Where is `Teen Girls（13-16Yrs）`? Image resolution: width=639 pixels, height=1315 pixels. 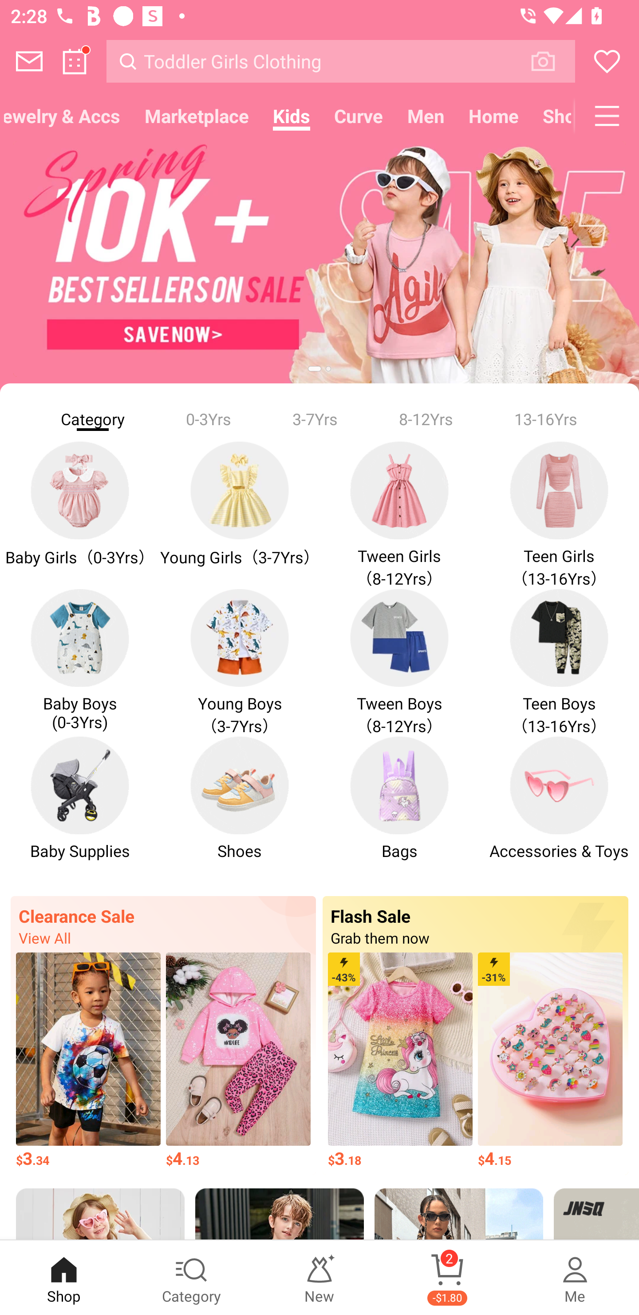 Teen Girls（13-16Yrs） is located at coordinates (559, 515).